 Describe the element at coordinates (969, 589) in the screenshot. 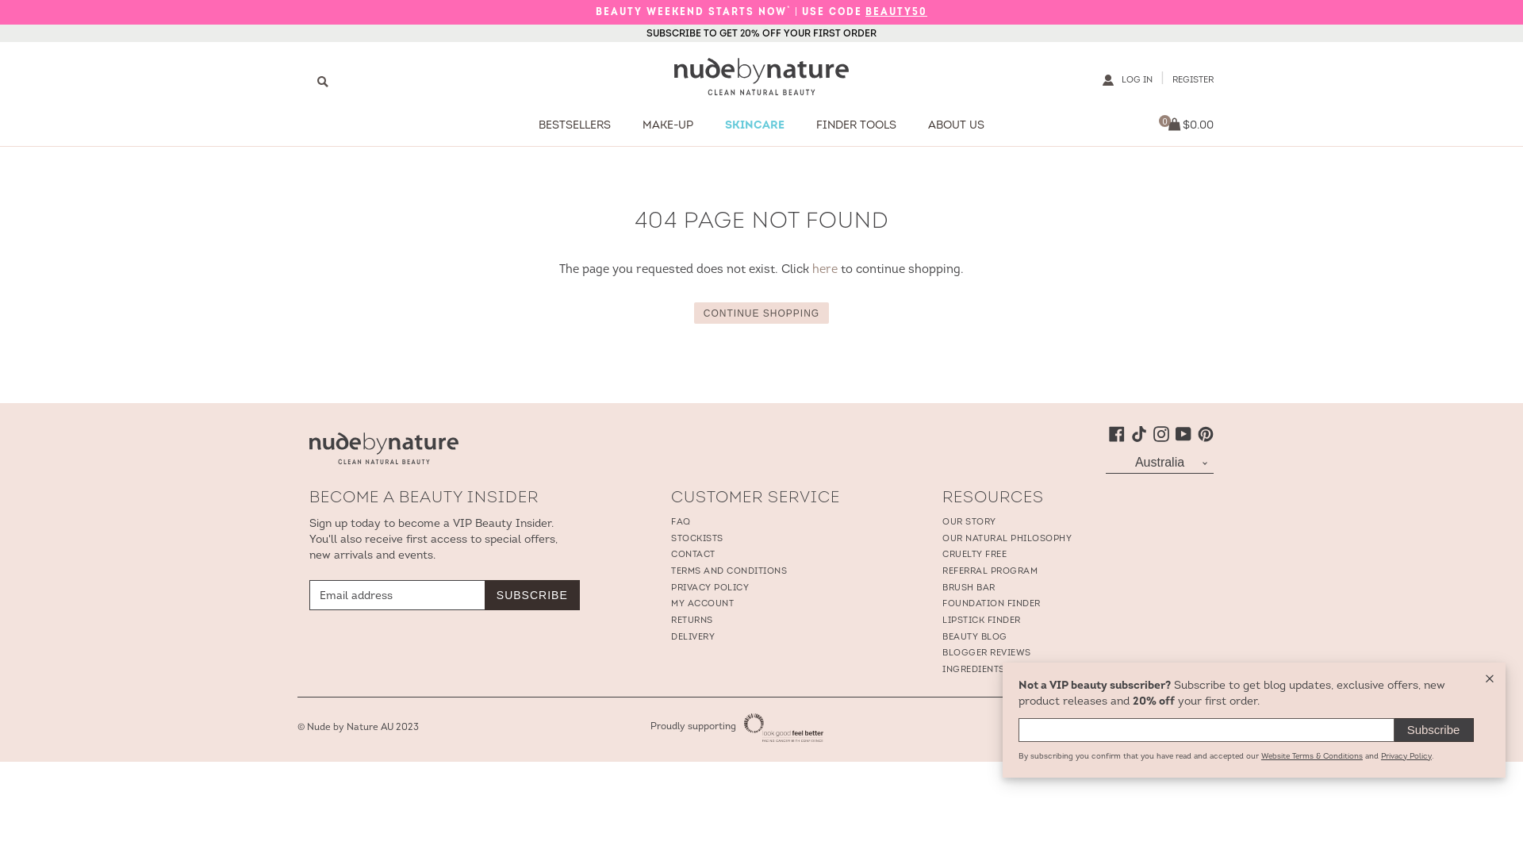

I see `BRUSH BAR` at that location.